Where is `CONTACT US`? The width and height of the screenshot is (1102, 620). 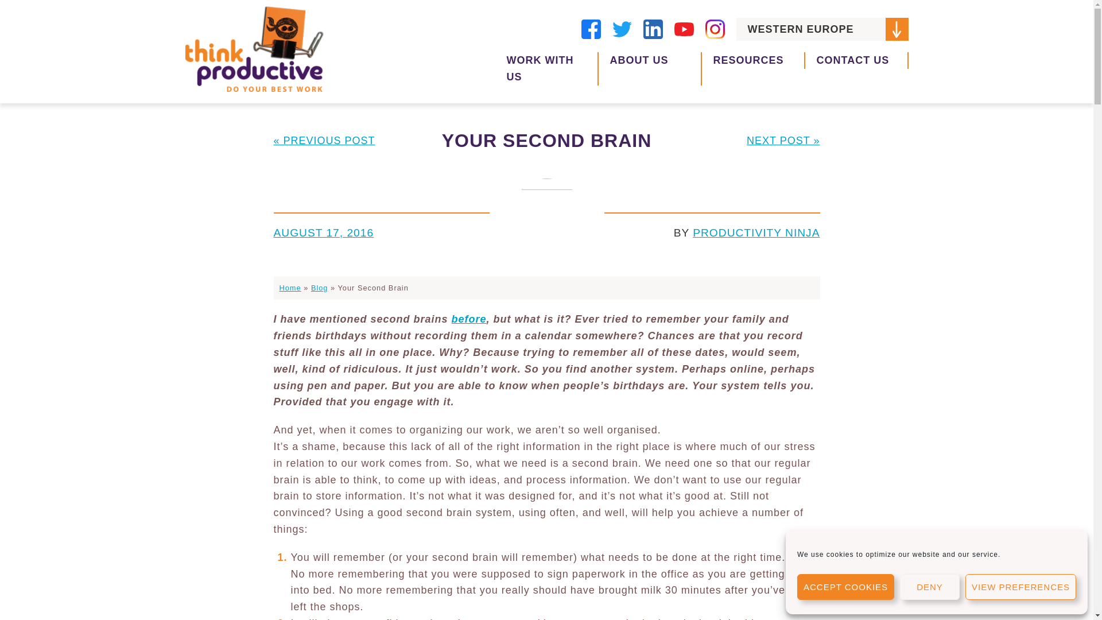
CONTACT US is located at coordinates (856, 60).